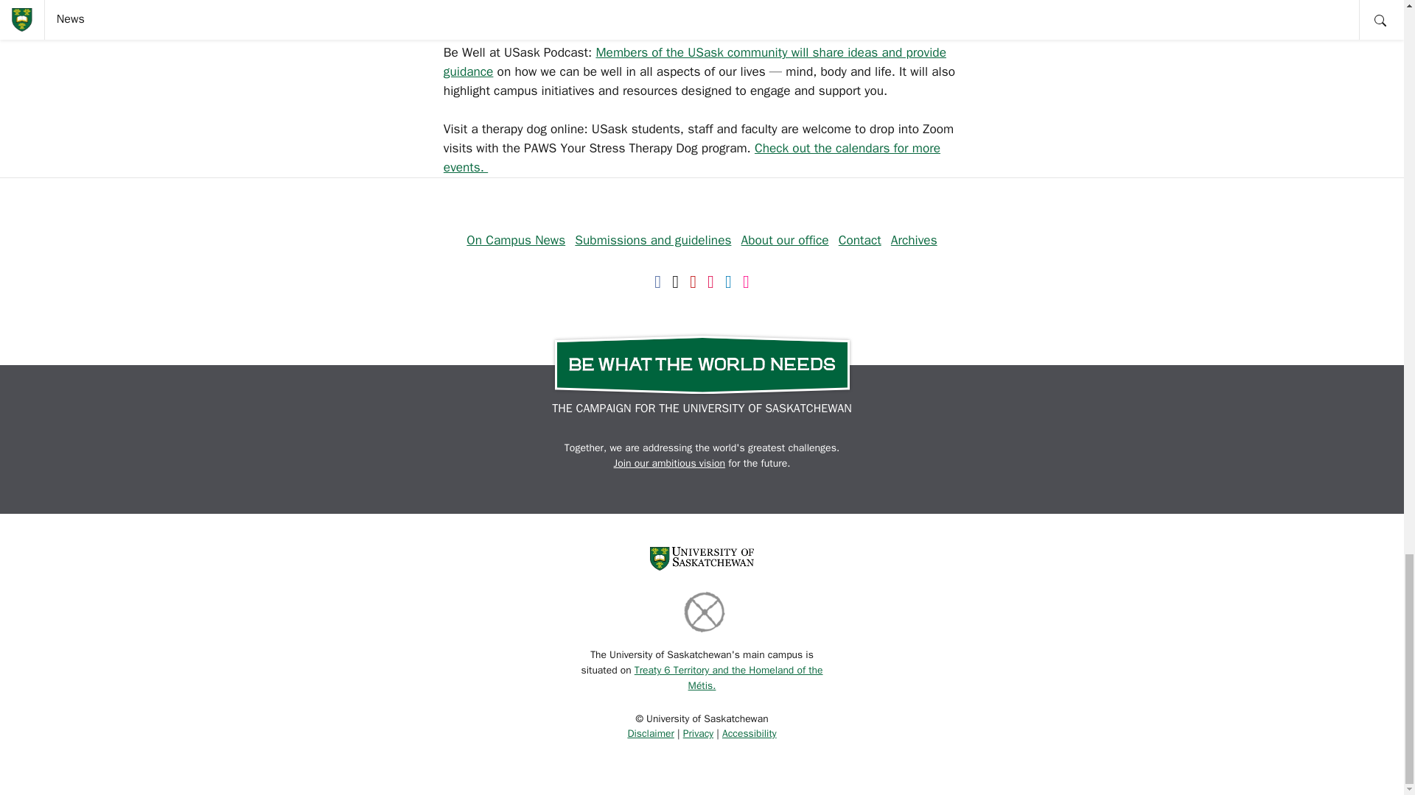  What do you see at coordinates (860, 240) in the screenshot?
I see `Contact` at bounding box center [860, 240].